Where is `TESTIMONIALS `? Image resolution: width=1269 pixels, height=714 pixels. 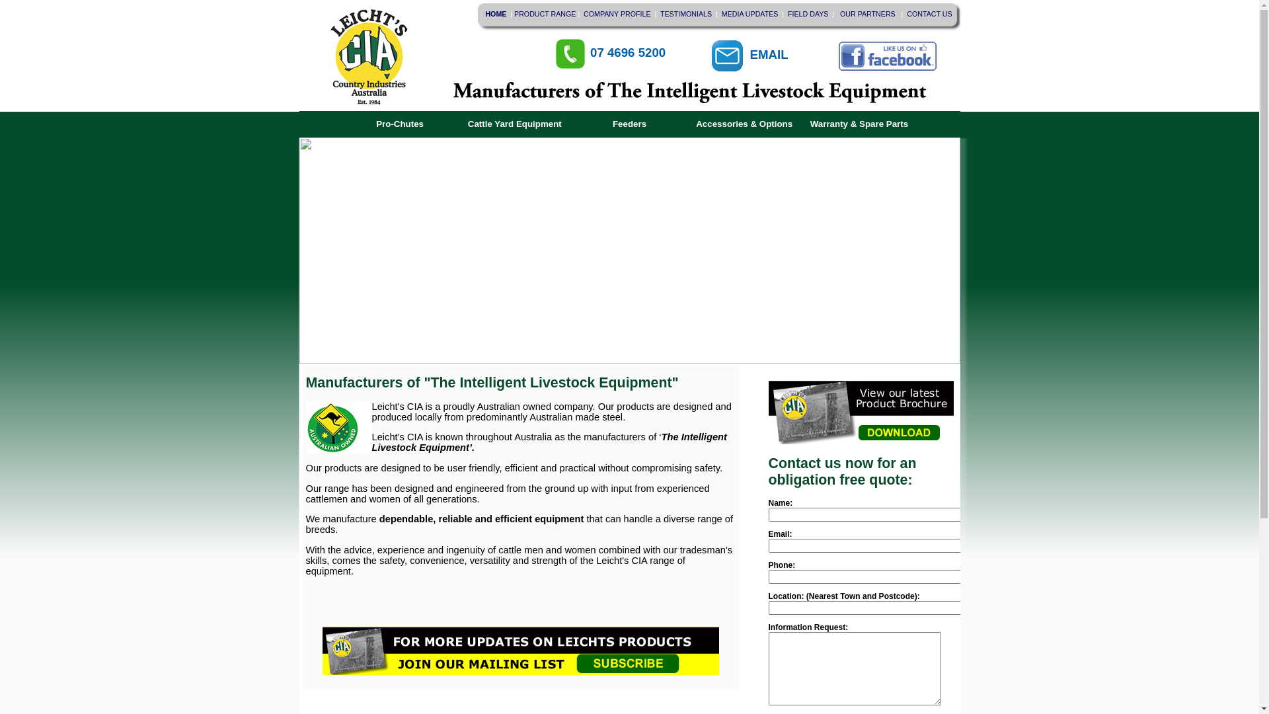 TESTIMONIALS  is located at coordinates (687, 14).